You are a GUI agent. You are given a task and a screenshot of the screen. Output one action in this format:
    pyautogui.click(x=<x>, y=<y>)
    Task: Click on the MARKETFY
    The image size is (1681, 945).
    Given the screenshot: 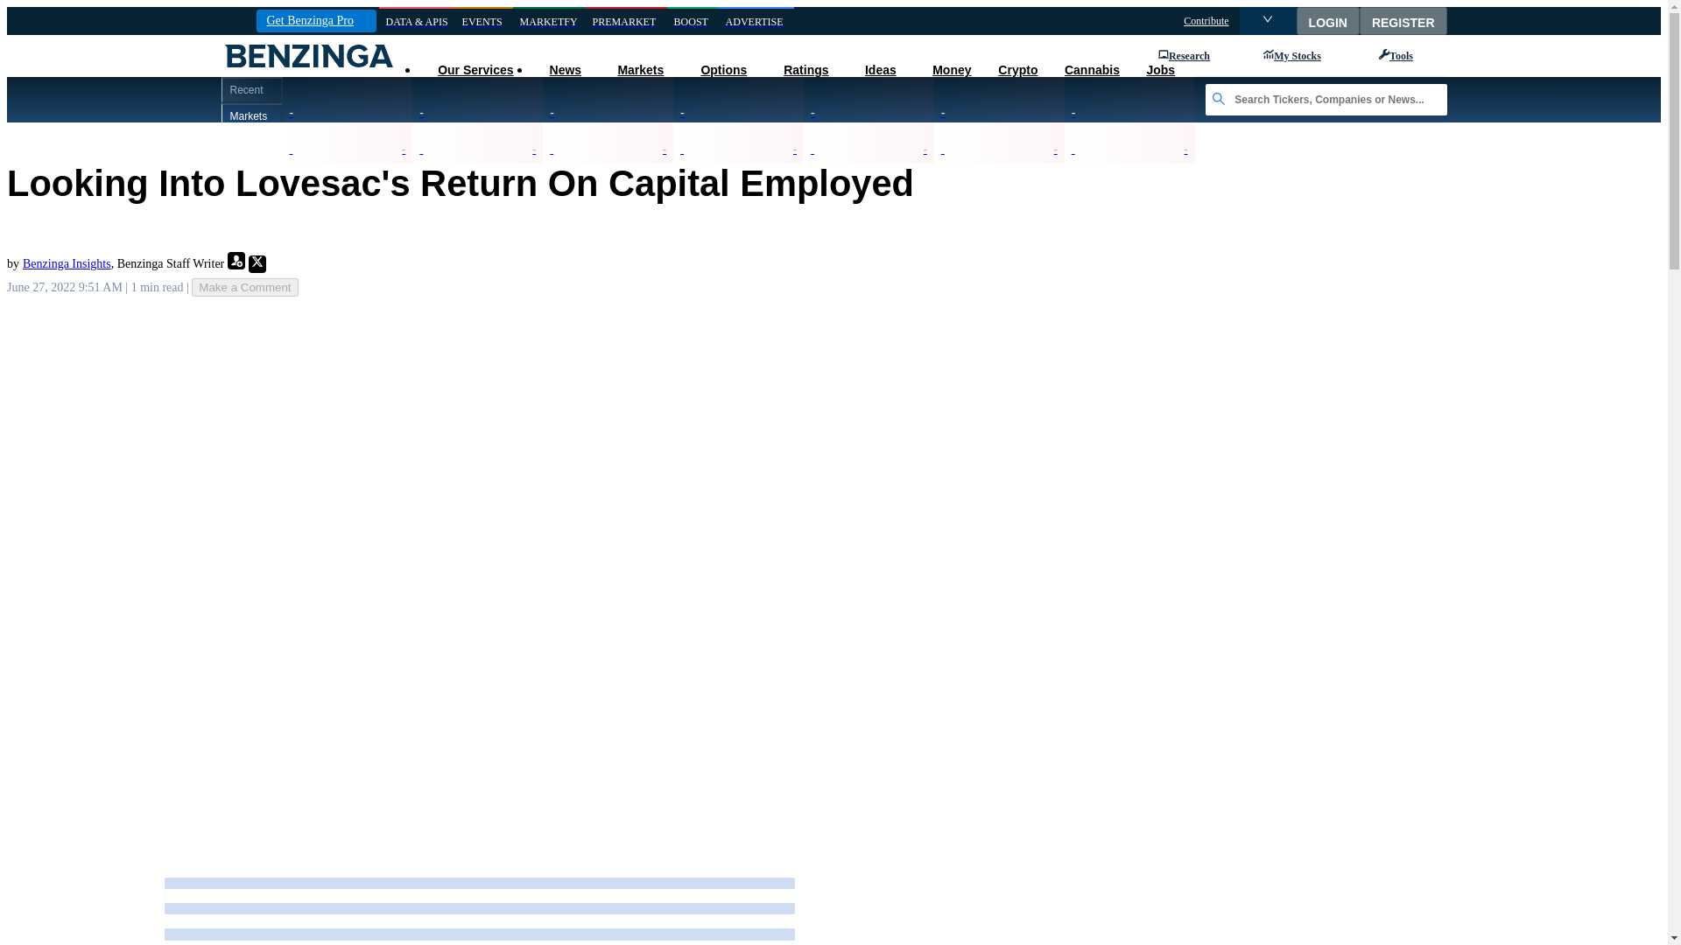 What is the action you would take?
    pyautogui.click(x=548, y=21)
    